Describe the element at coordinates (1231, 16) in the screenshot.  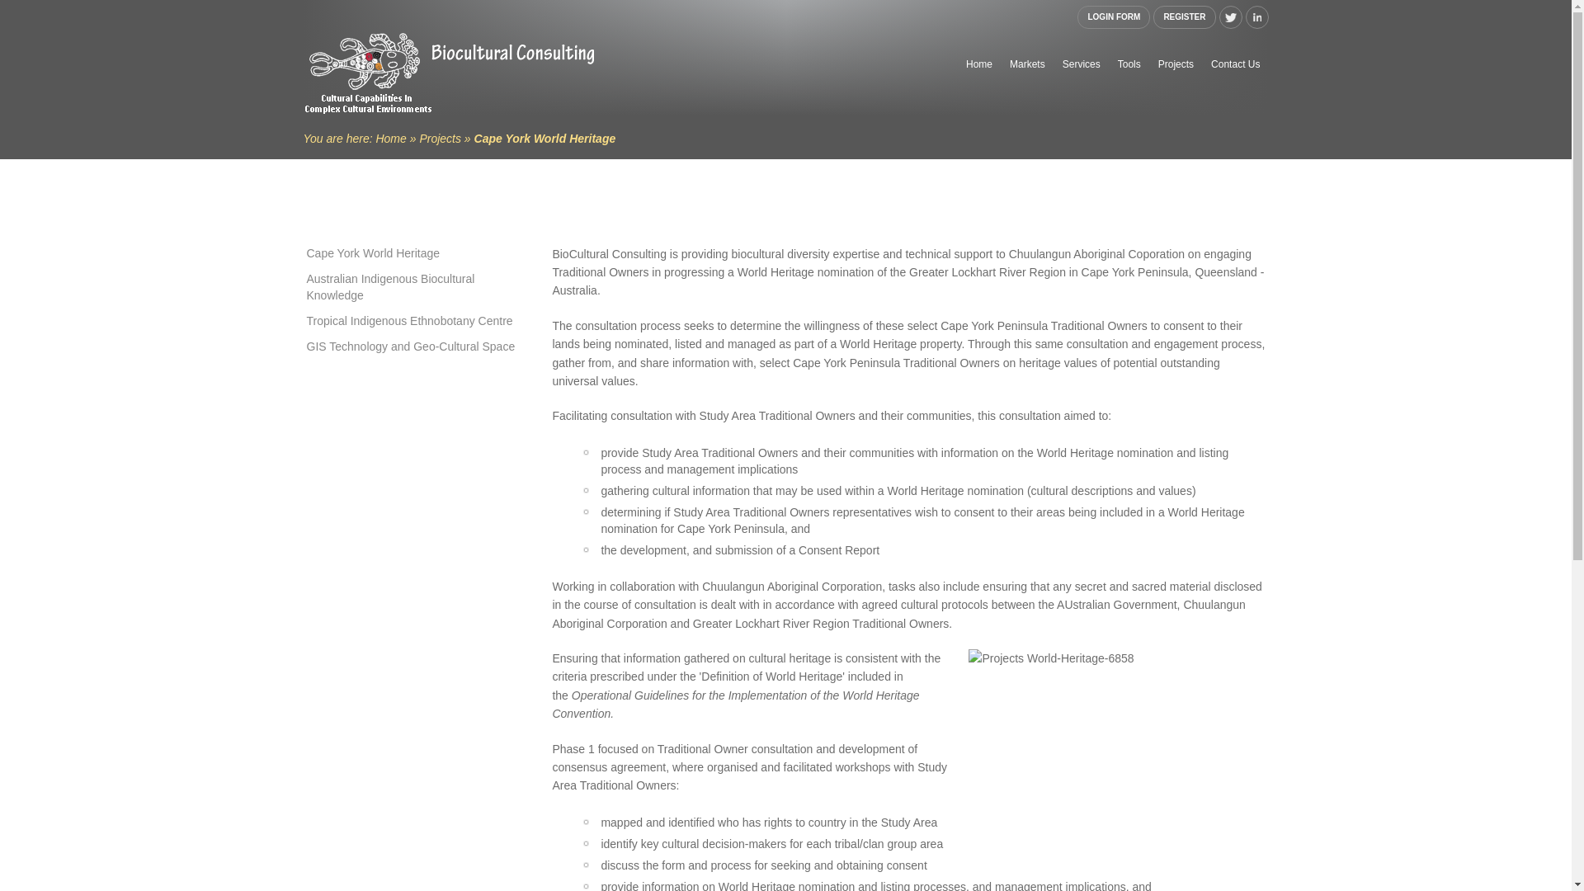
I see `Twitter` at that location.